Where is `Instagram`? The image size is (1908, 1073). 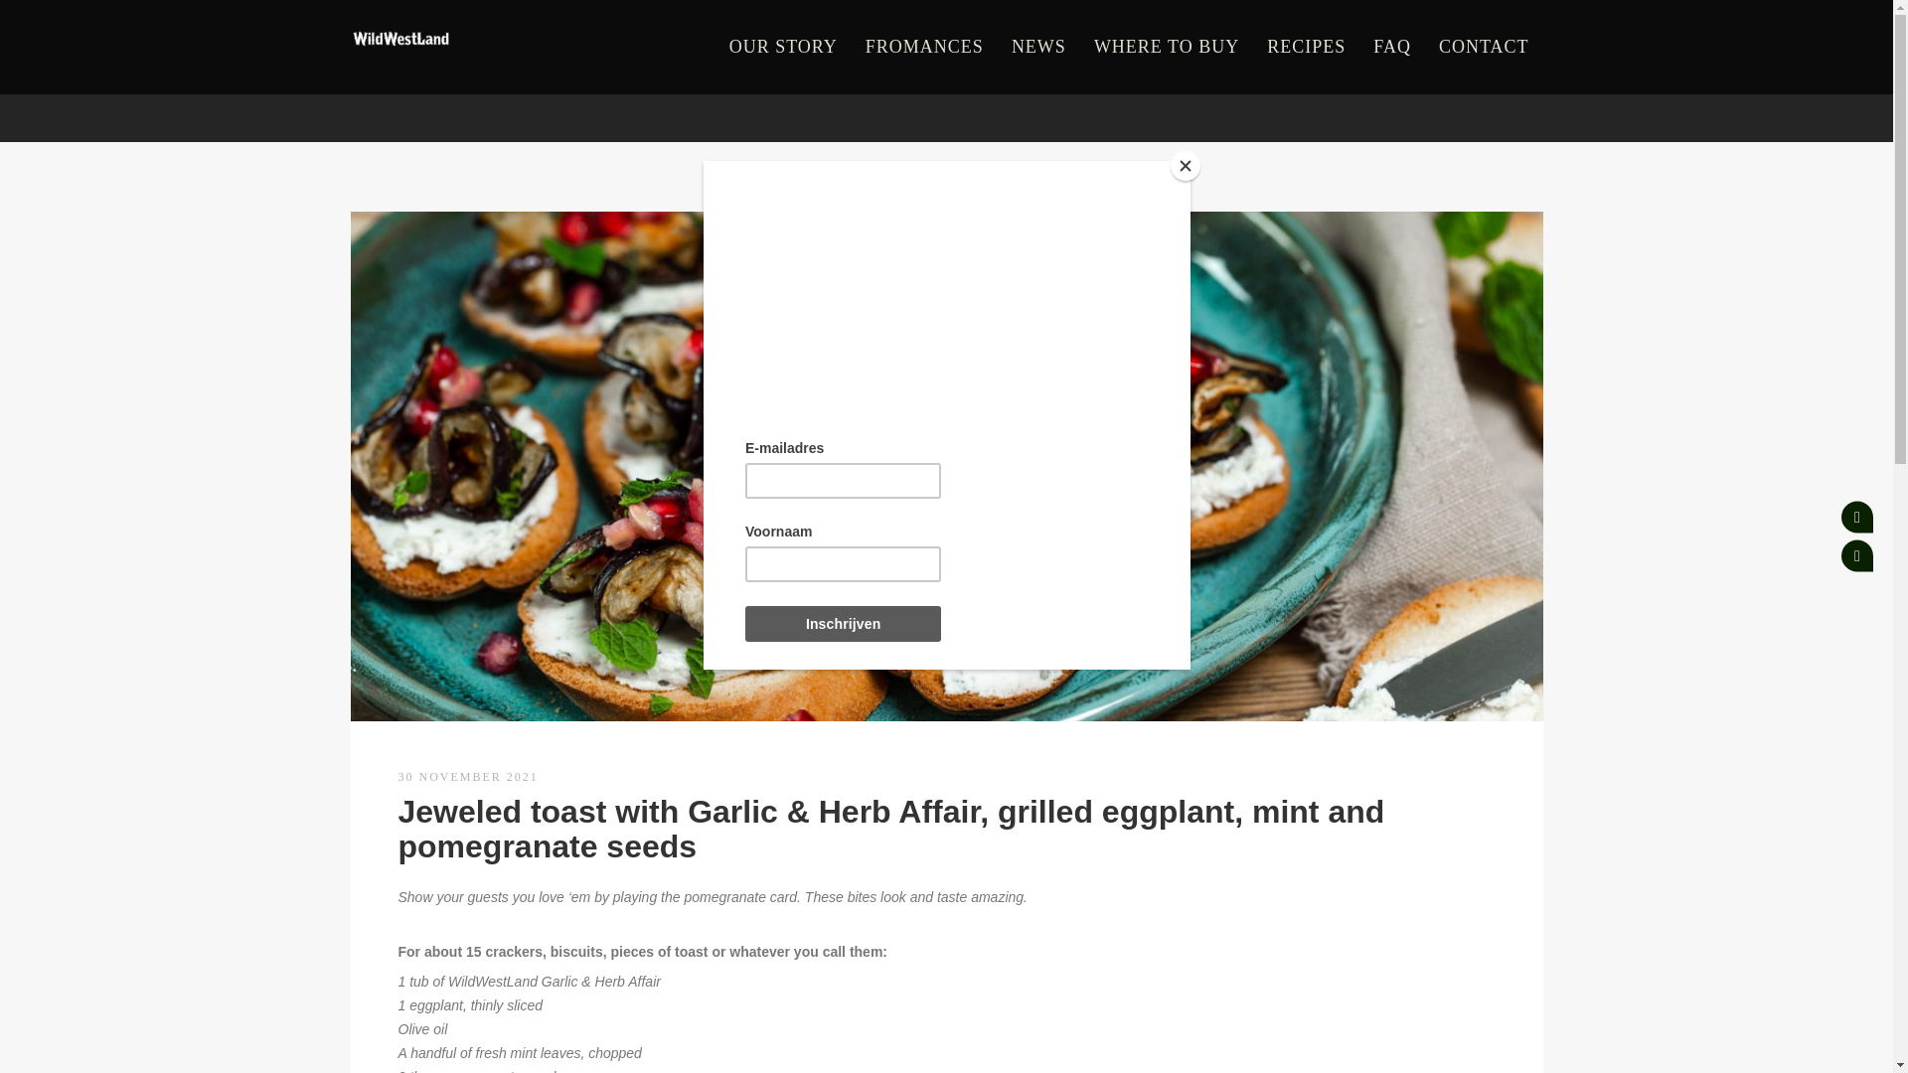 Instagram is located at coordinates (1856, 556).